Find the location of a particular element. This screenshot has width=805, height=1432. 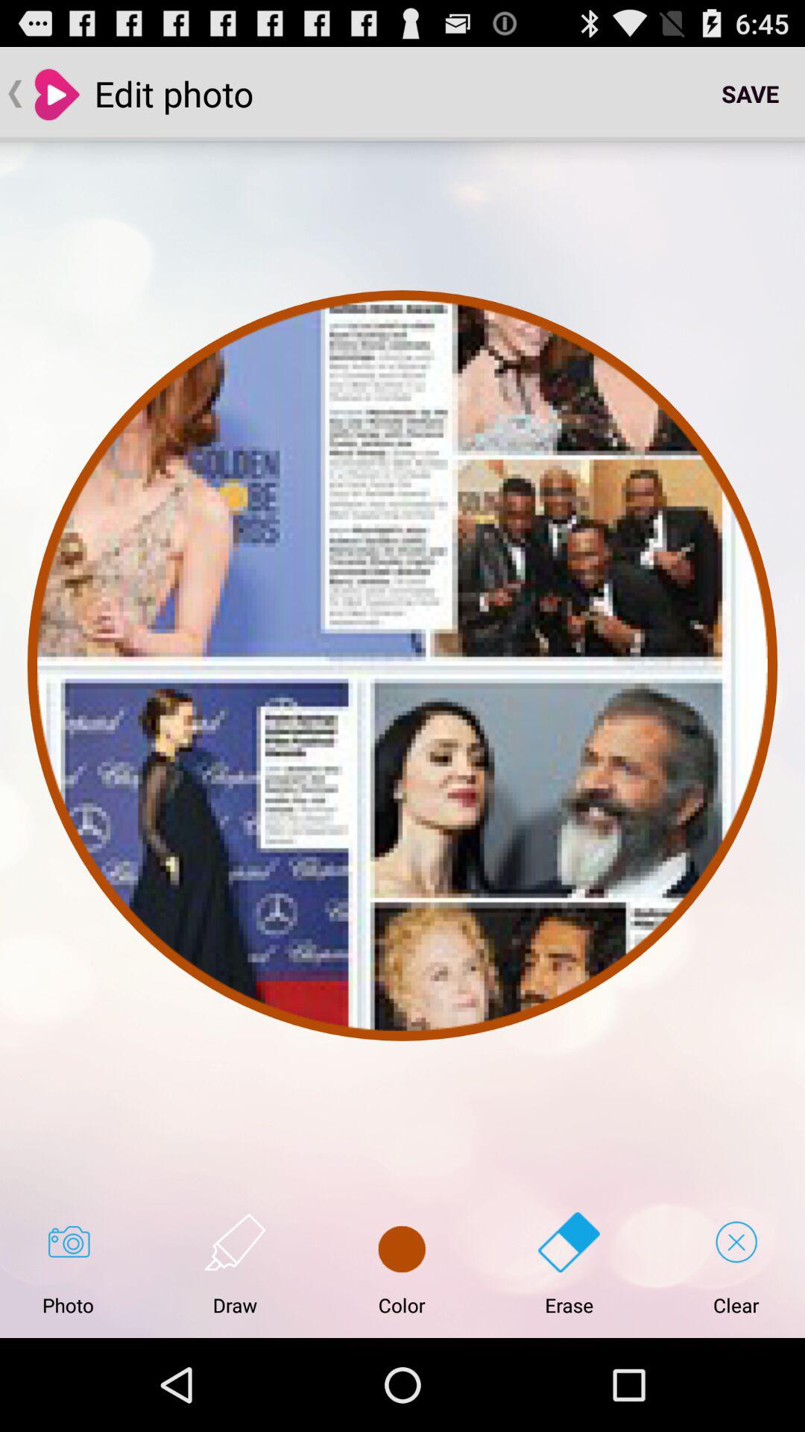

open button next to the draw button is located at coordinates (402, 1263).